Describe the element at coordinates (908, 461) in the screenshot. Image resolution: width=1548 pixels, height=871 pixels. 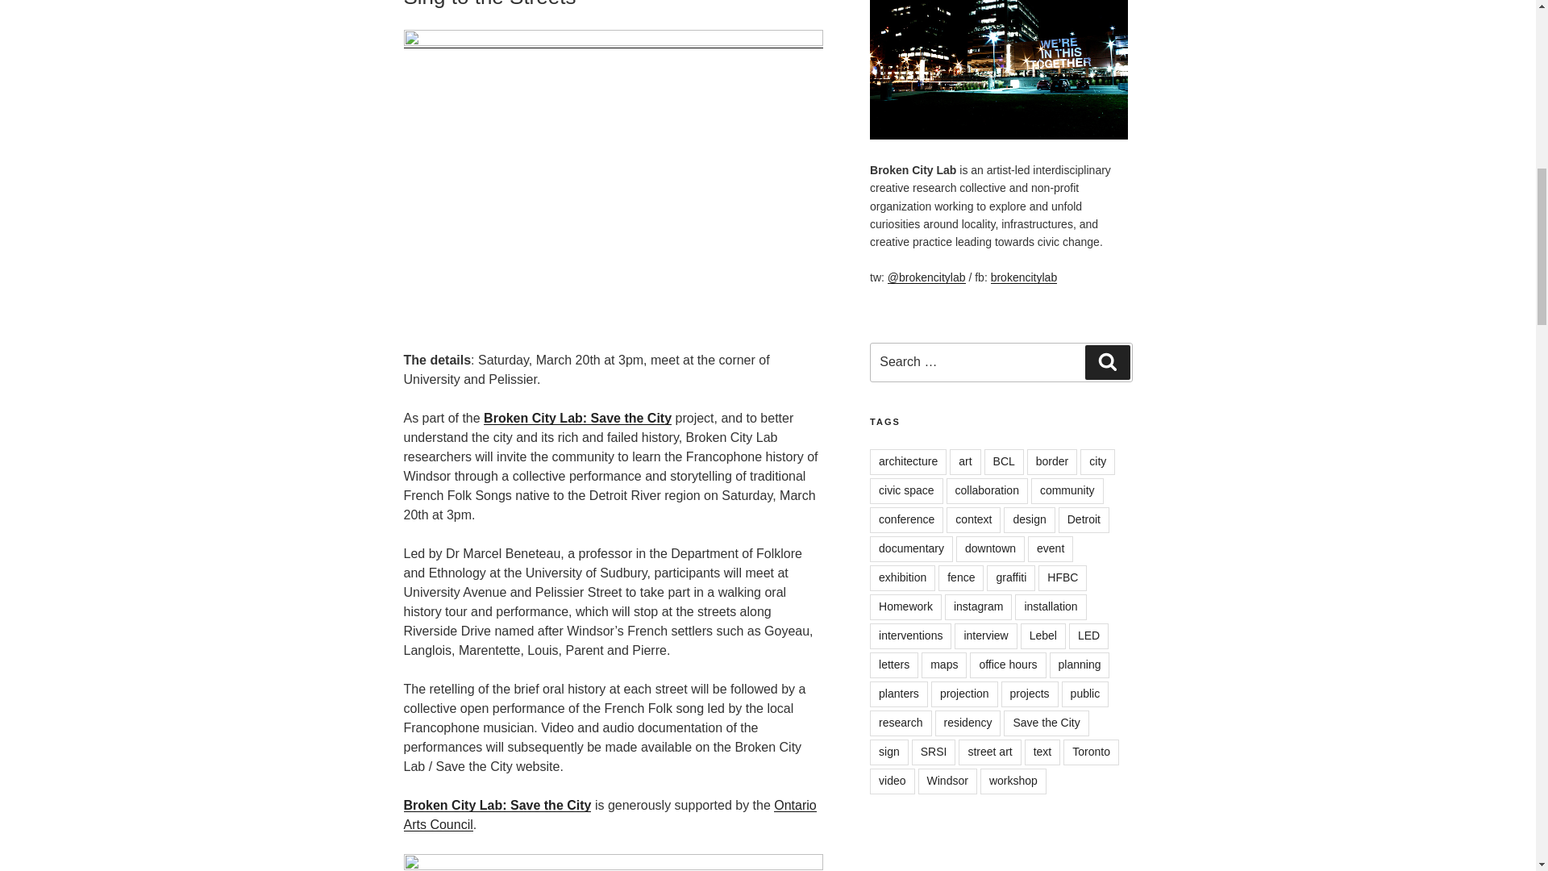
I see `architecture` at that location.